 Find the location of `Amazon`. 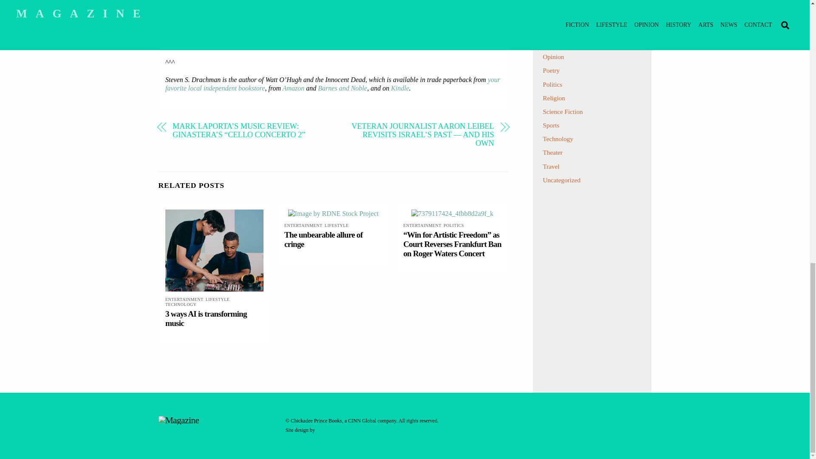

Amazon is located at coordinates (293, 88).